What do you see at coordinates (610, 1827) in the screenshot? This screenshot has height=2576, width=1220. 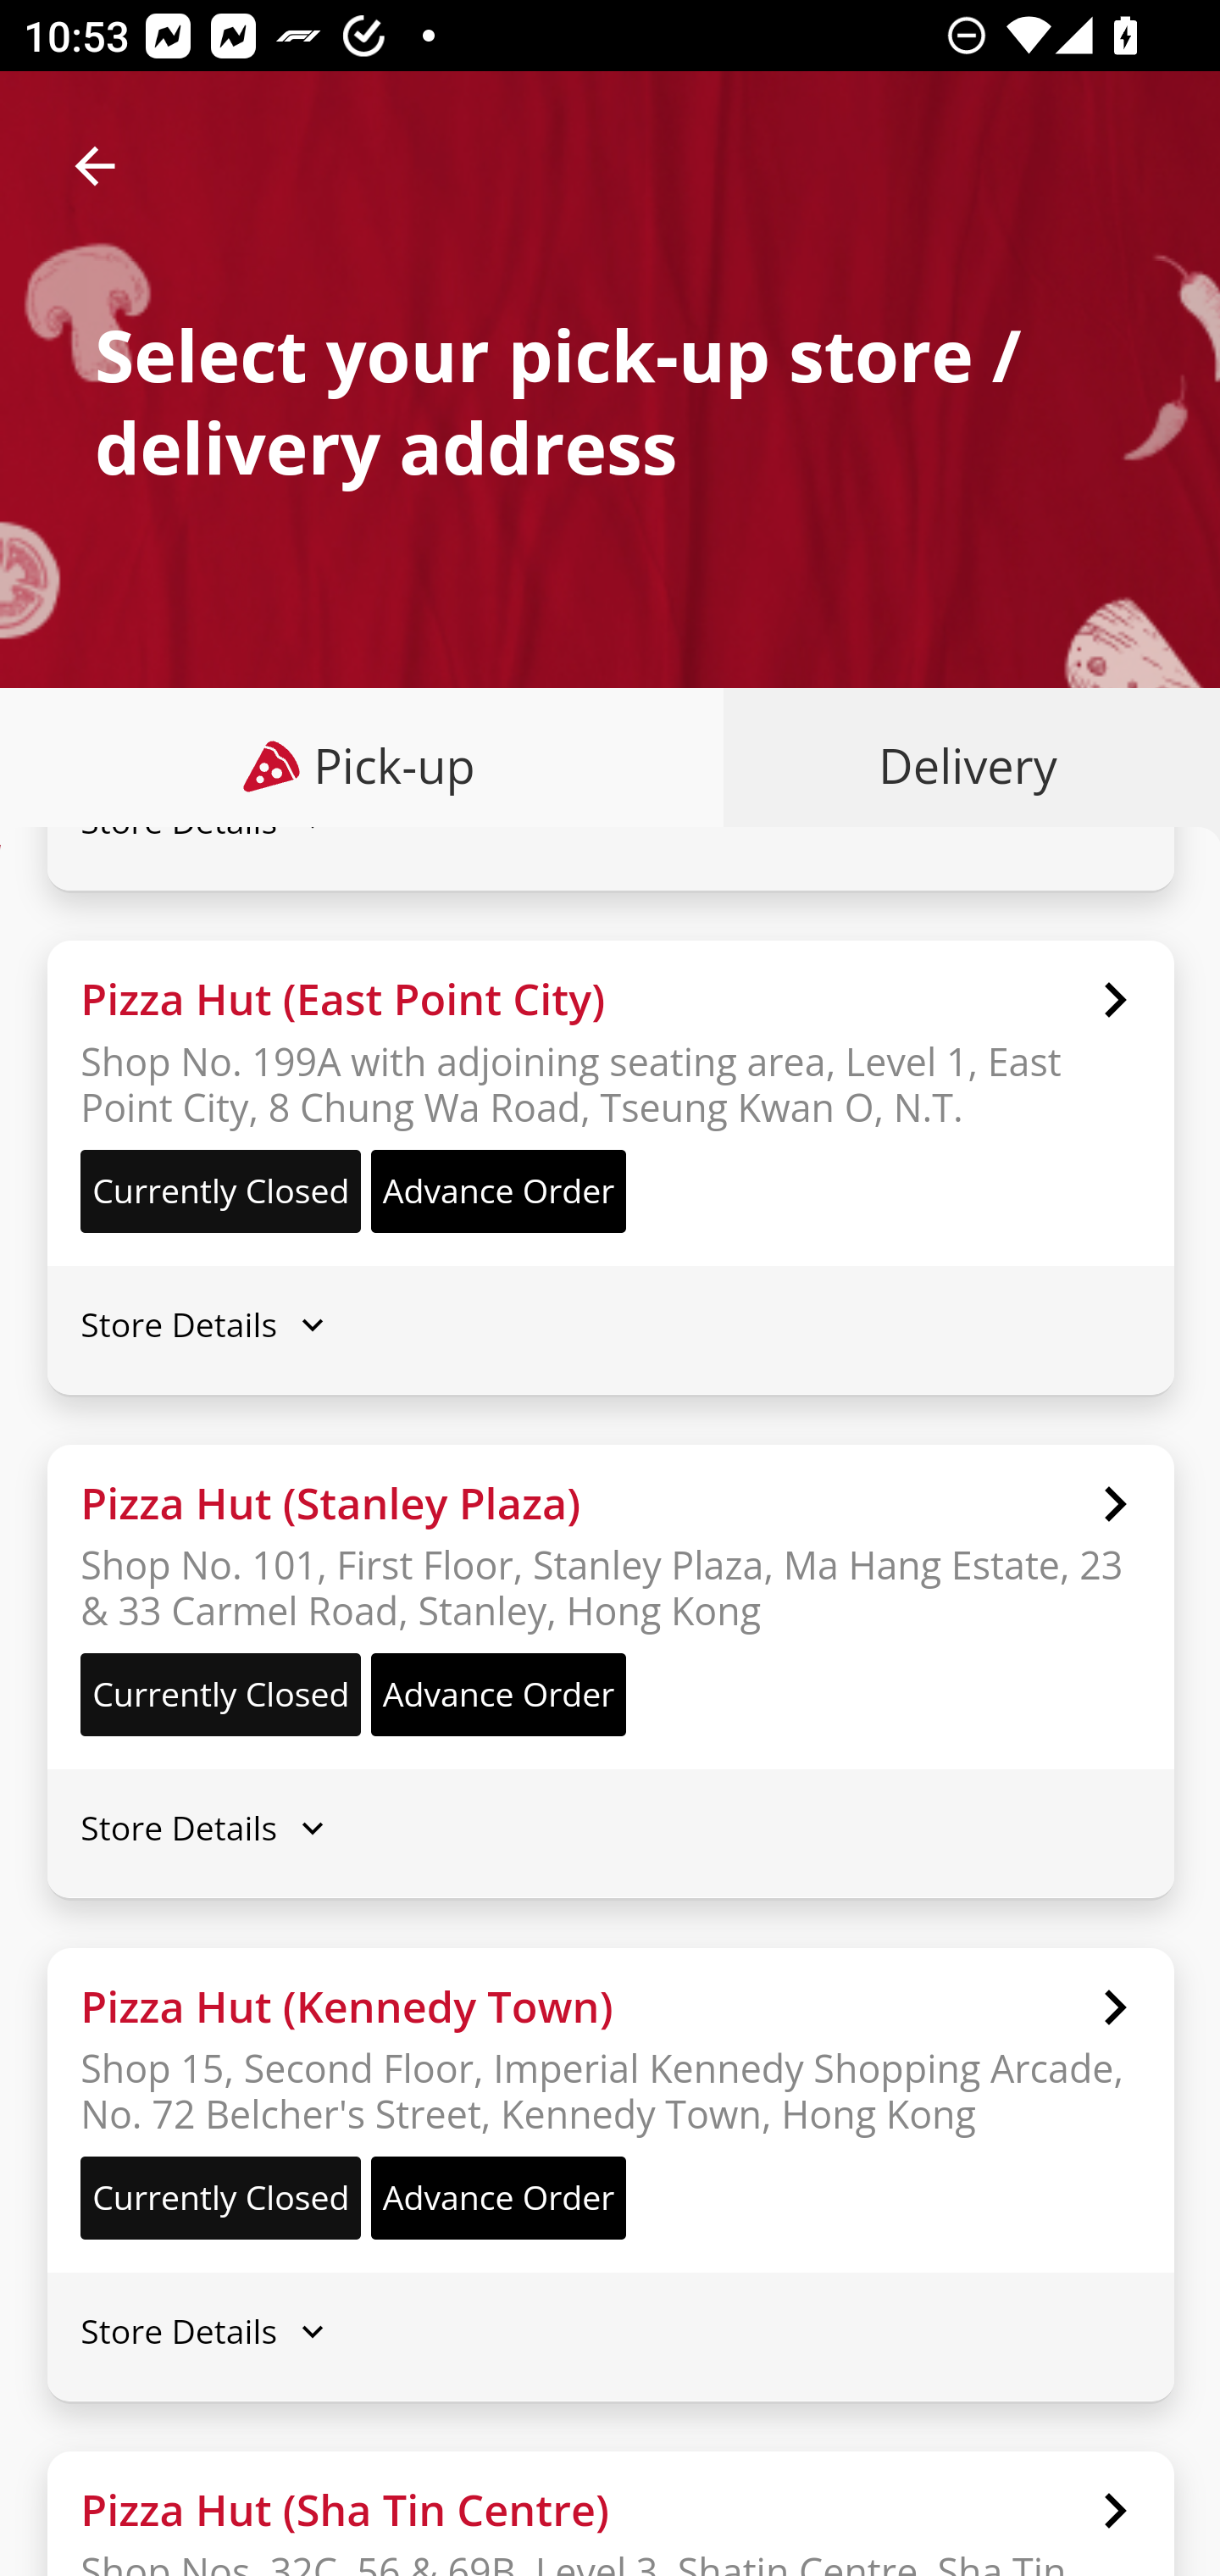 I see `Store Details` at bounding box center [610, 1827].